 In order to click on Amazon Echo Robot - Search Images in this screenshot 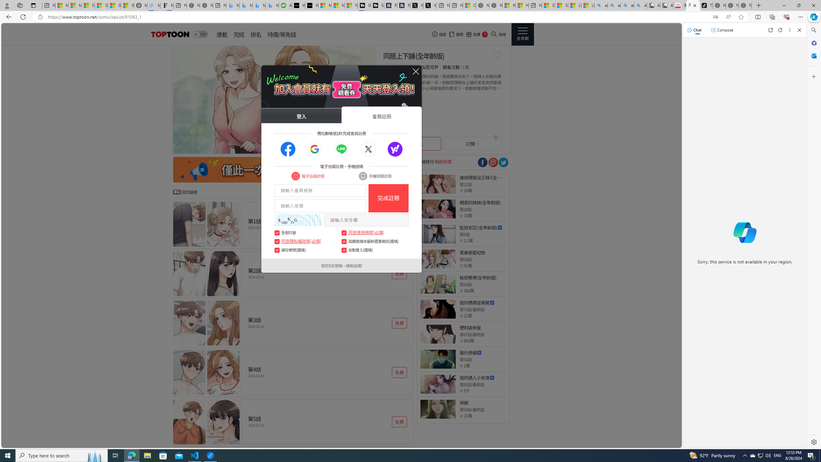, I will do `click(640, 5)`.